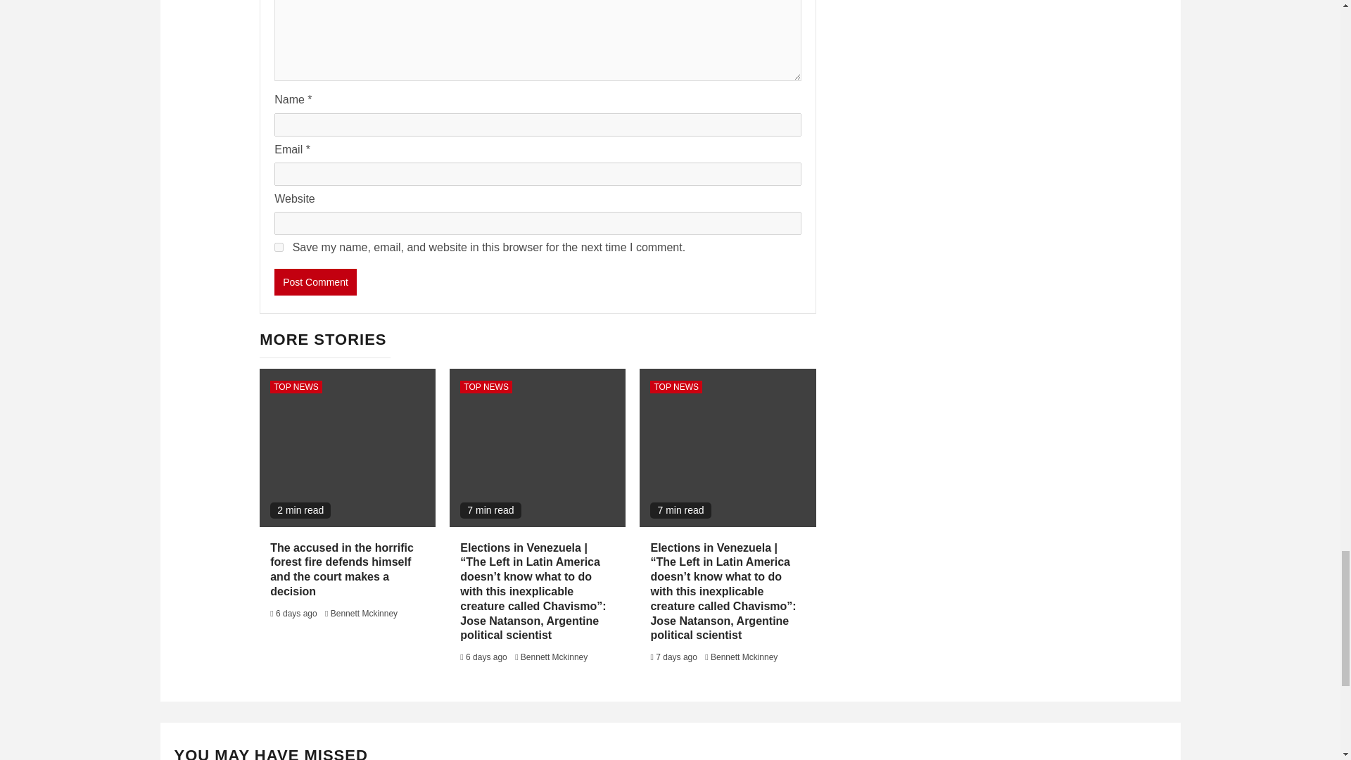  What do you see at coordinates (554, 657) in the screenshot?
I see `Bennett Mckinney` at bounding box center [554, 657].